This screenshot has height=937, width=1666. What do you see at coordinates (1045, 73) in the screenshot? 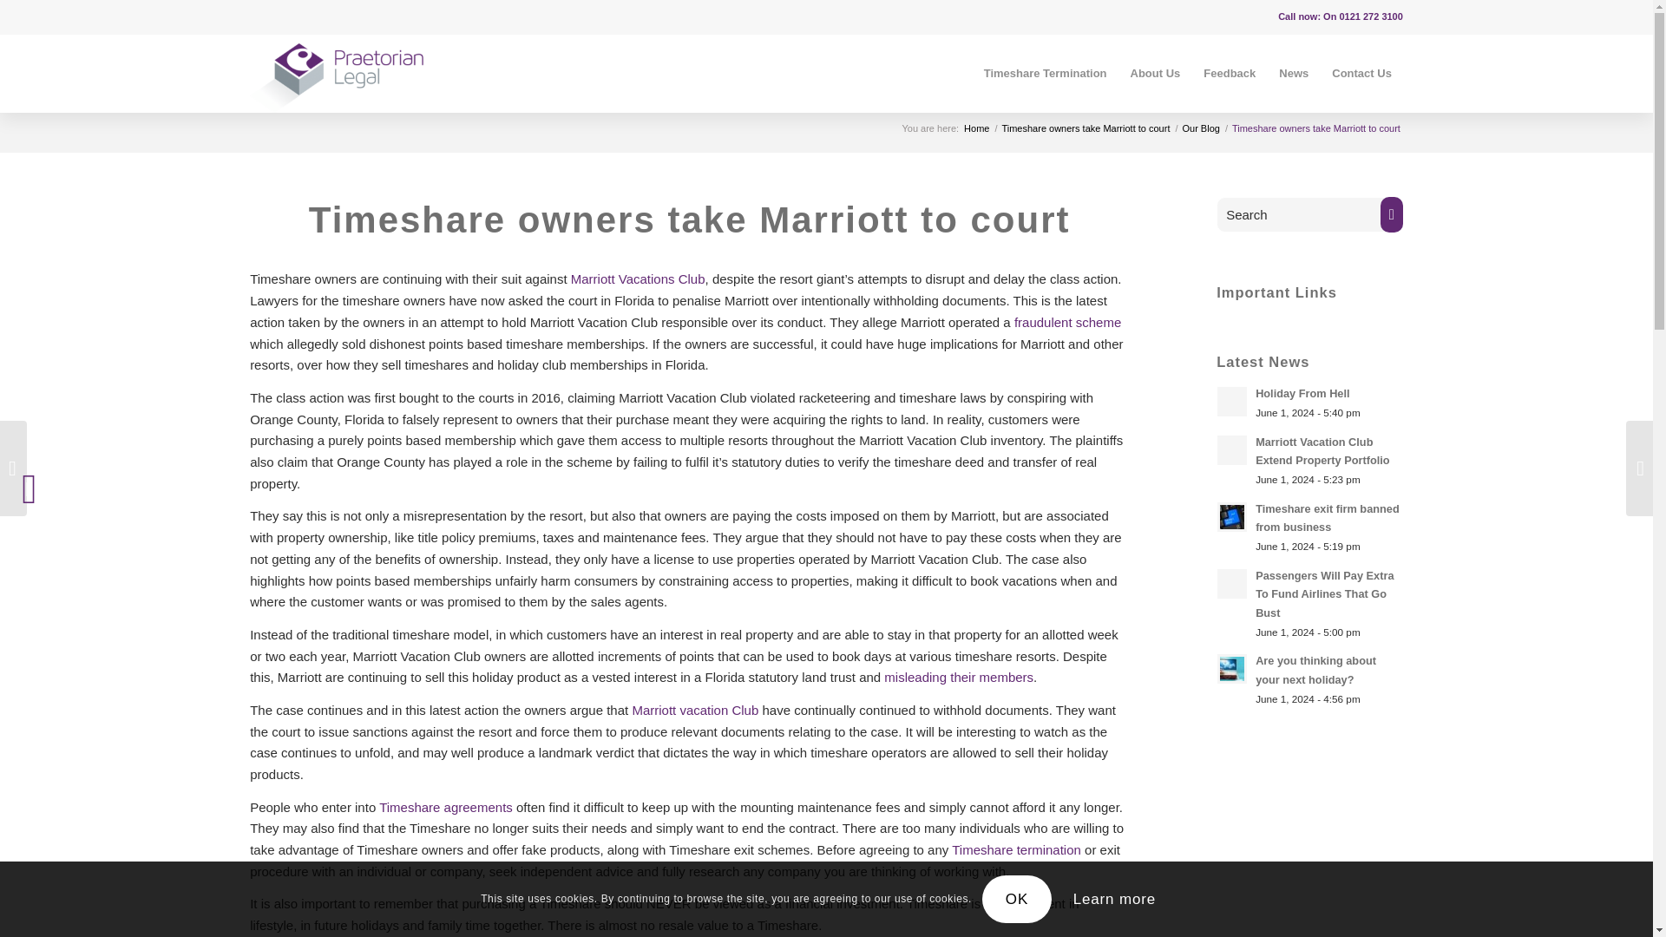
I see `Timeshare Termination` at bounding box center [1045, 73].